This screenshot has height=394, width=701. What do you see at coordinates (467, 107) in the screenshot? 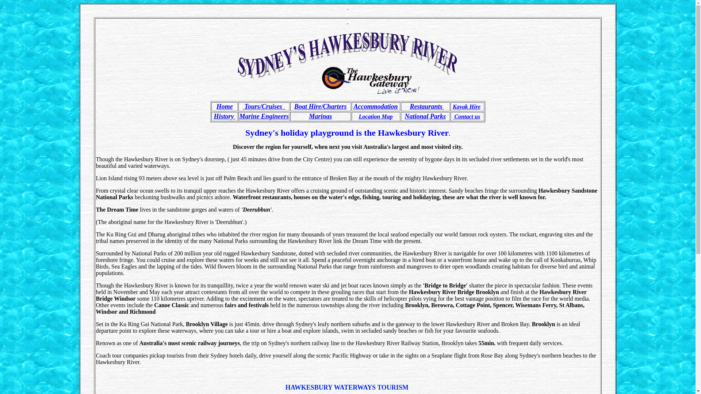
I see `Kayak Hire` at bounding box center [467, 107].